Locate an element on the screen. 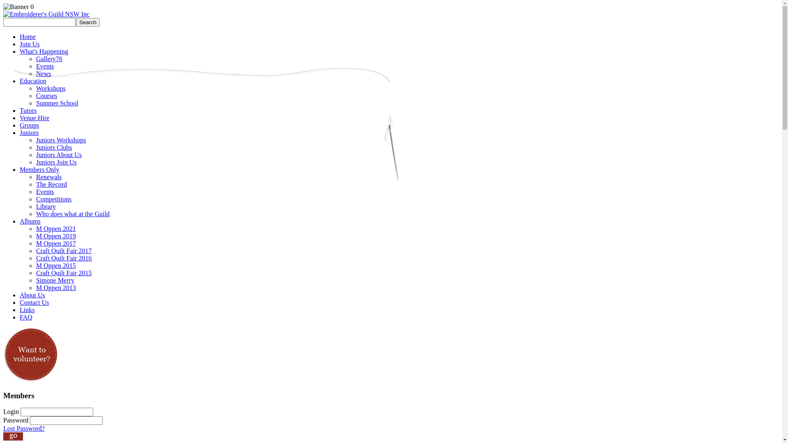  Simone Merry is located at coordinates (55, 281).